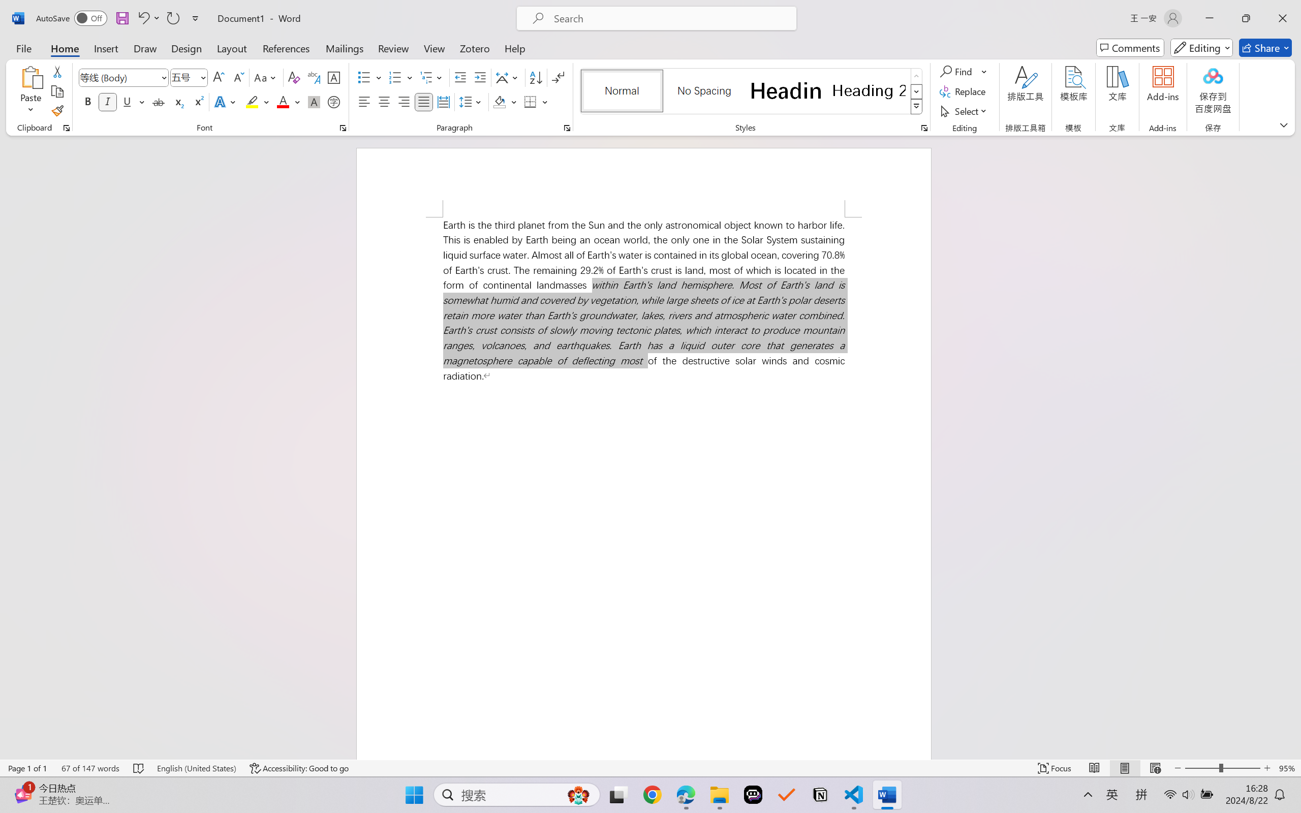 The image size is (1301, 813). Describe the element at coordinates (384, 102) in the screenshot. I see `Center` at that location.